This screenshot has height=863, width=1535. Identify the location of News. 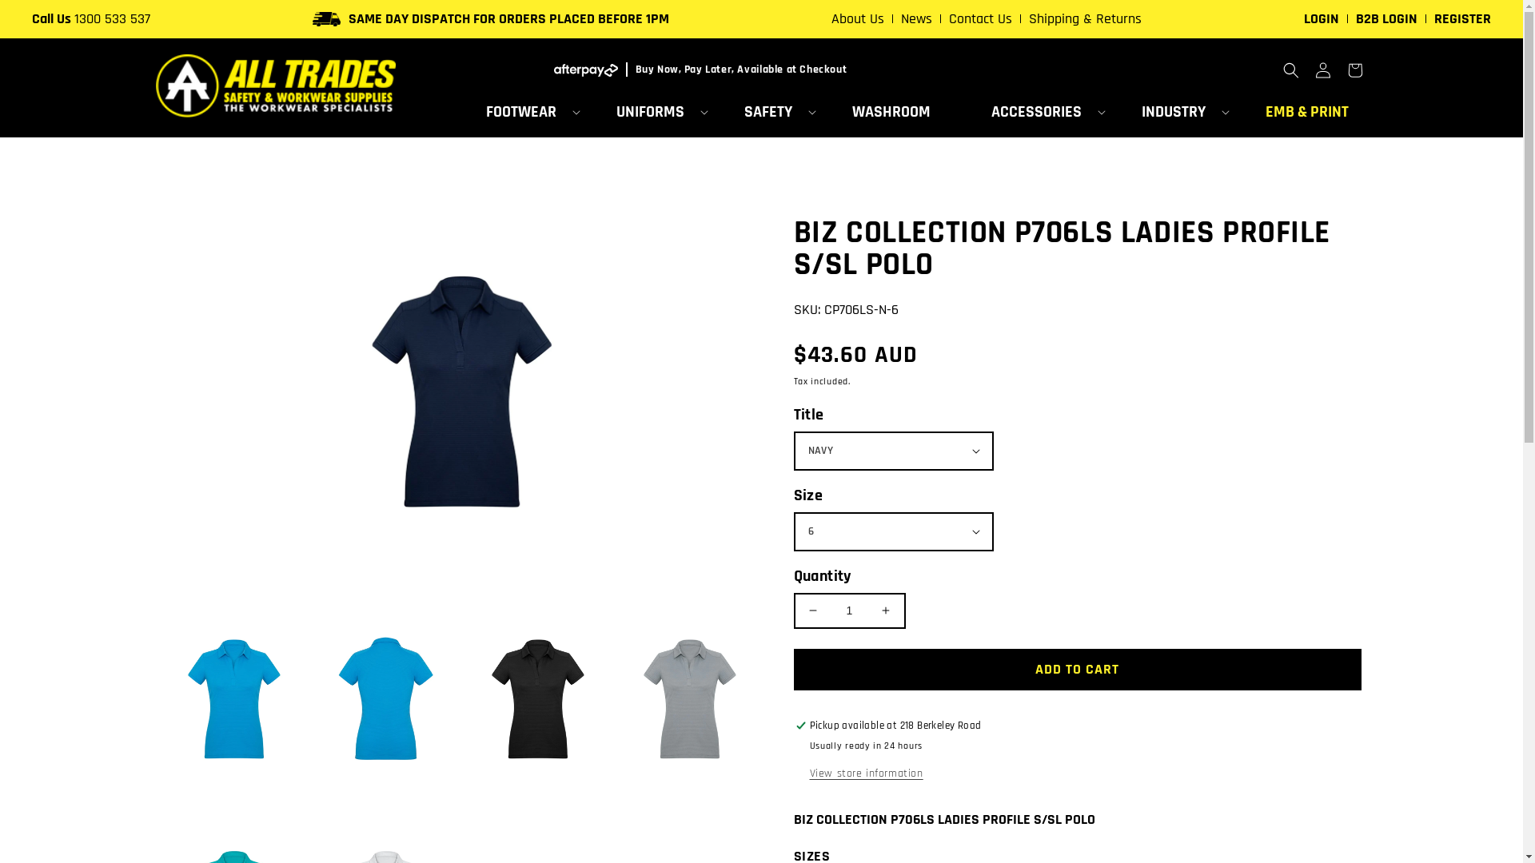
(916, 19).